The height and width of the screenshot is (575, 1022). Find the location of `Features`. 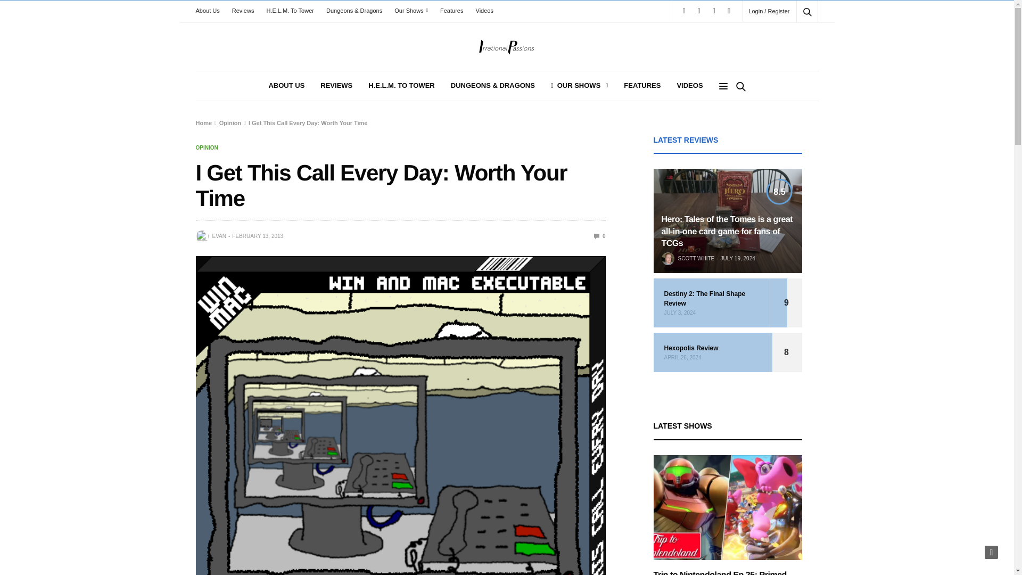

Features is located at coordinates (451, 11).